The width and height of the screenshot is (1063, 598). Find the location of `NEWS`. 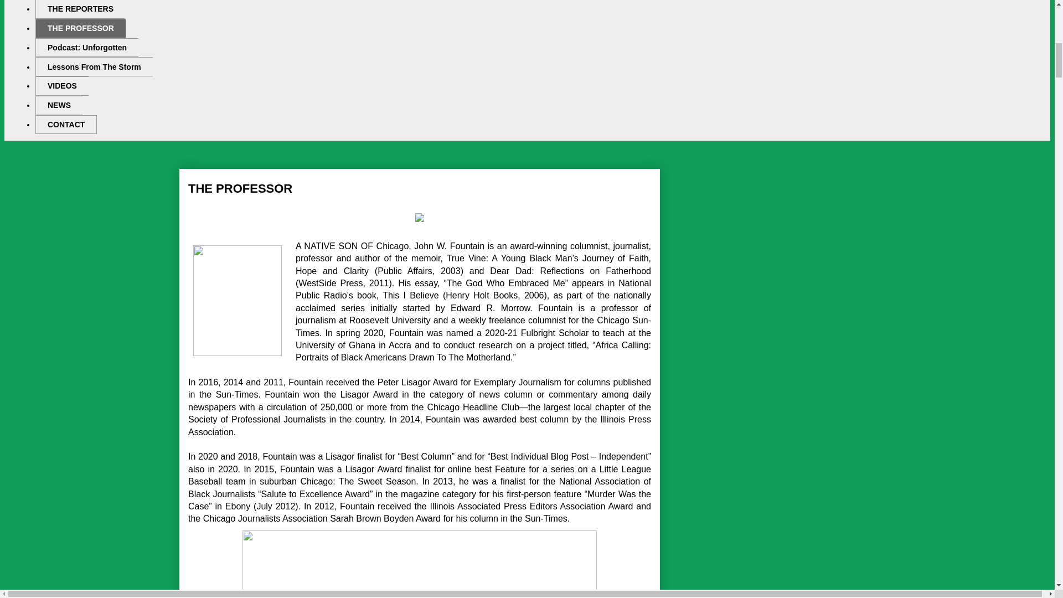

NEWS is located at coordinates (59, 105).